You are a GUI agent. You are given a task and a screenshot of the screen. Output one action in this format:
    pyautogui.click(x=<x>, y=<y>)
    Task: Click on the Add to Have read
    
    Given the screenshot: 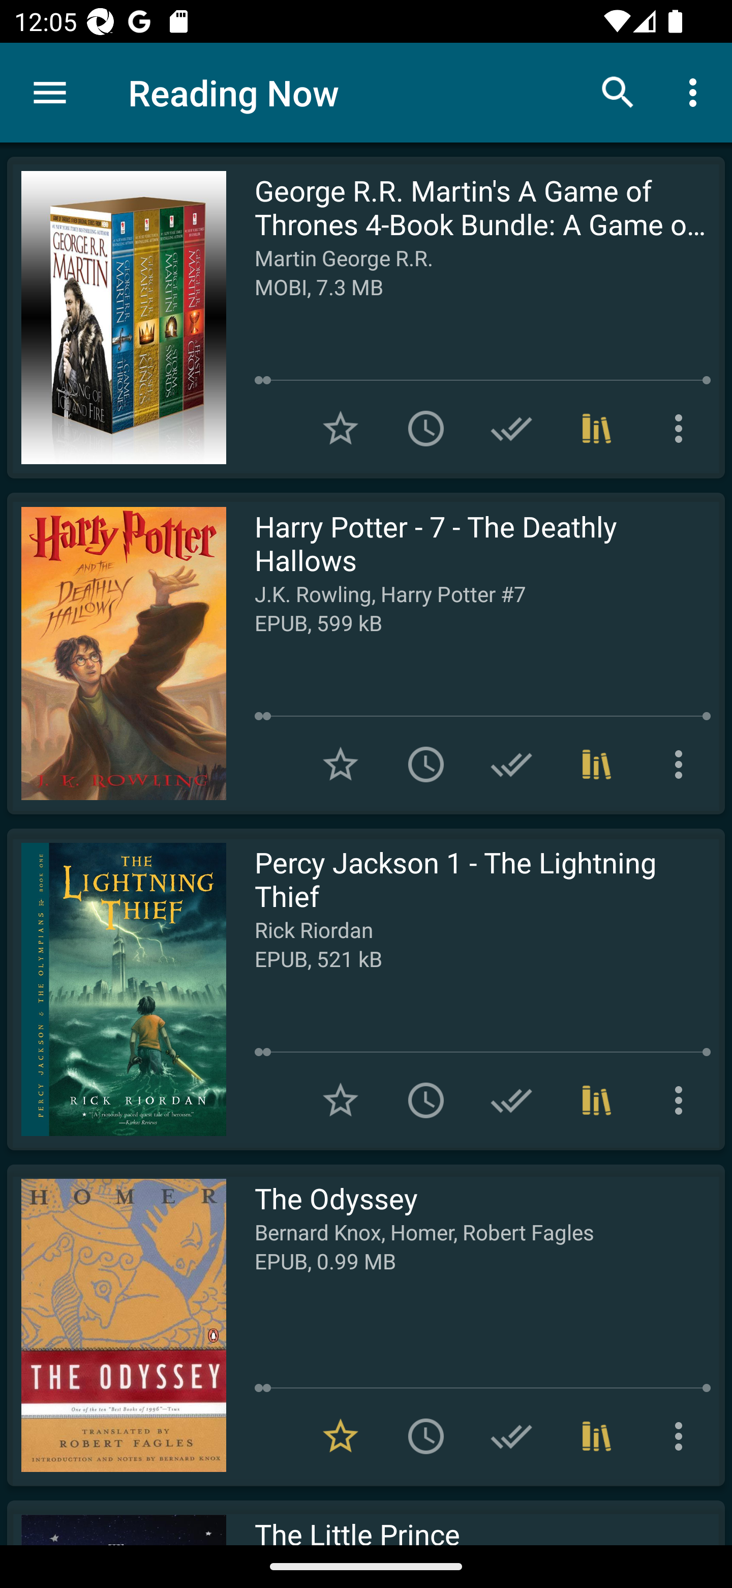 What is the action you would take?
    pyautogui.click(x=511, y=1100)
    